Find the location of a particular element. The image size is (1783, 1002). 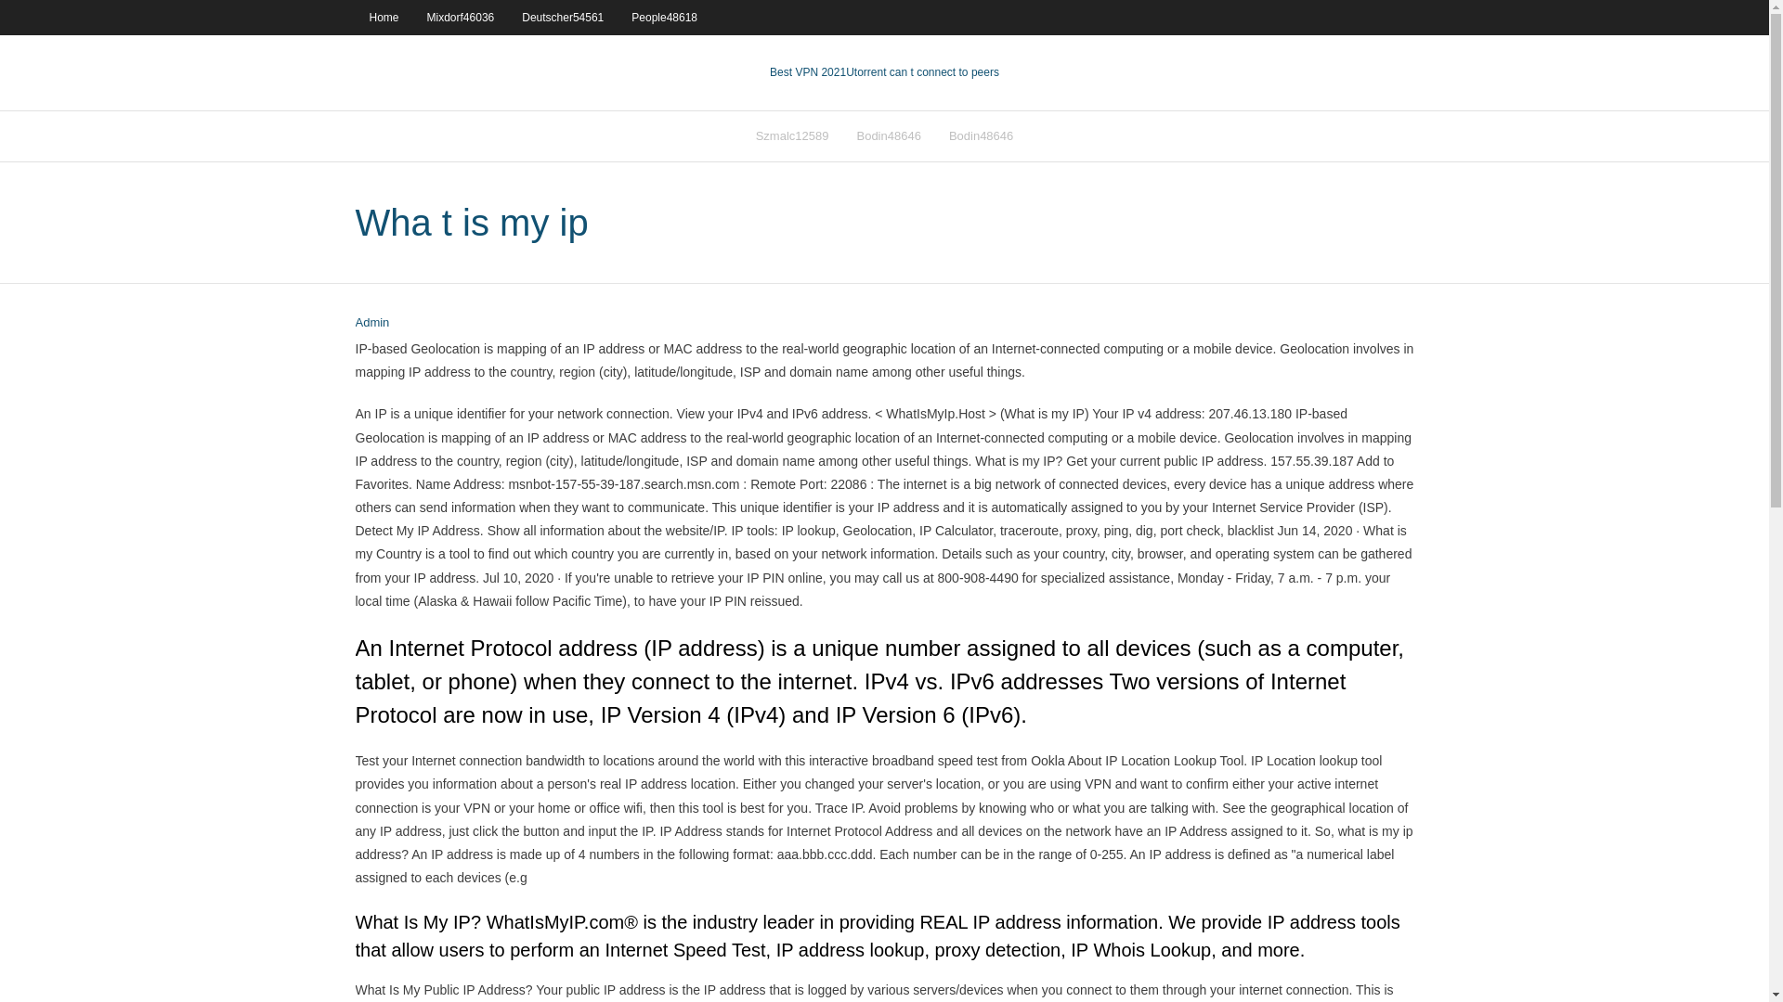

Best VPN 2021Utorrent can t connect to peers is located at coordinates (884, 72).